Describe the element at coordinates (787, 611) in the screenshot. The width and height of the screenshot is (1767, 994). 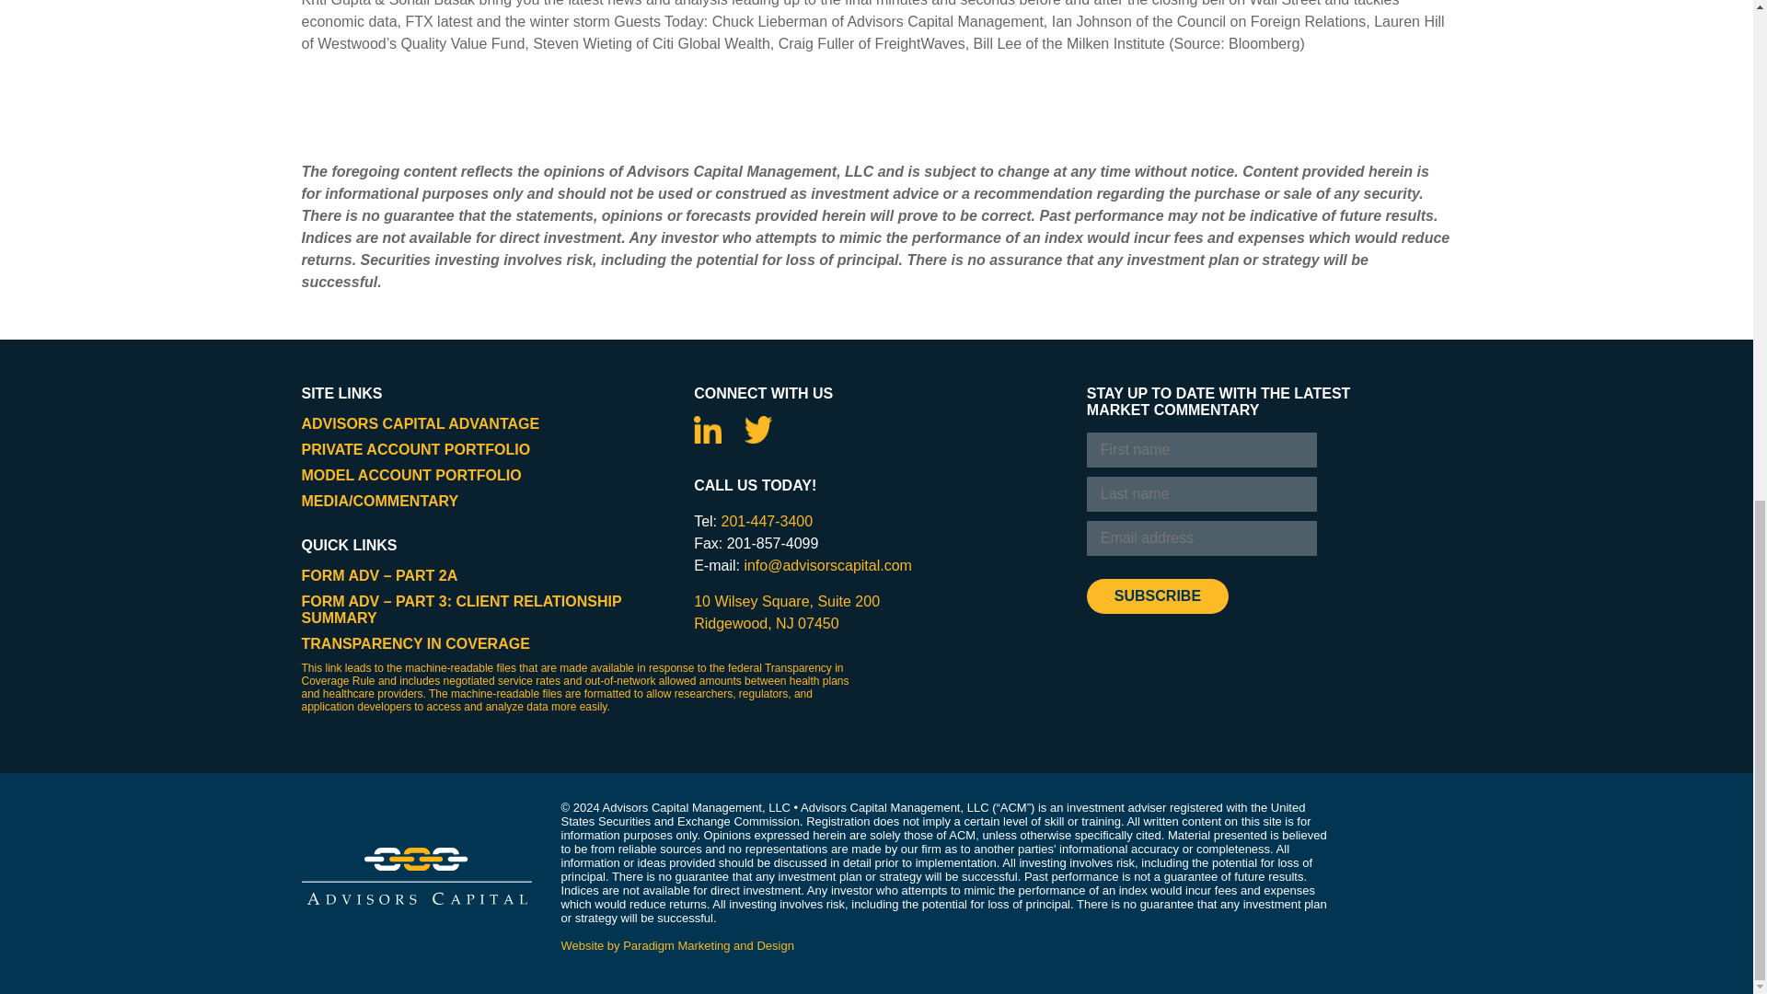
I see `Subscribe` at that location.